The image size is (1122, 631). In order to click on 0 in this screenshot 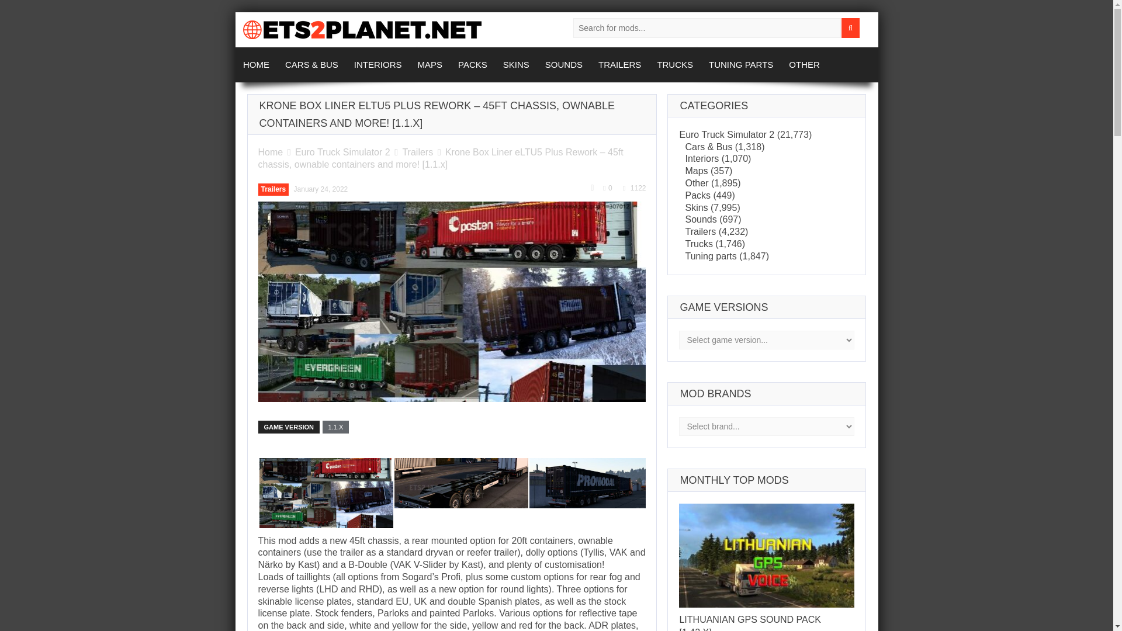, I will do `click(607, 188)`.